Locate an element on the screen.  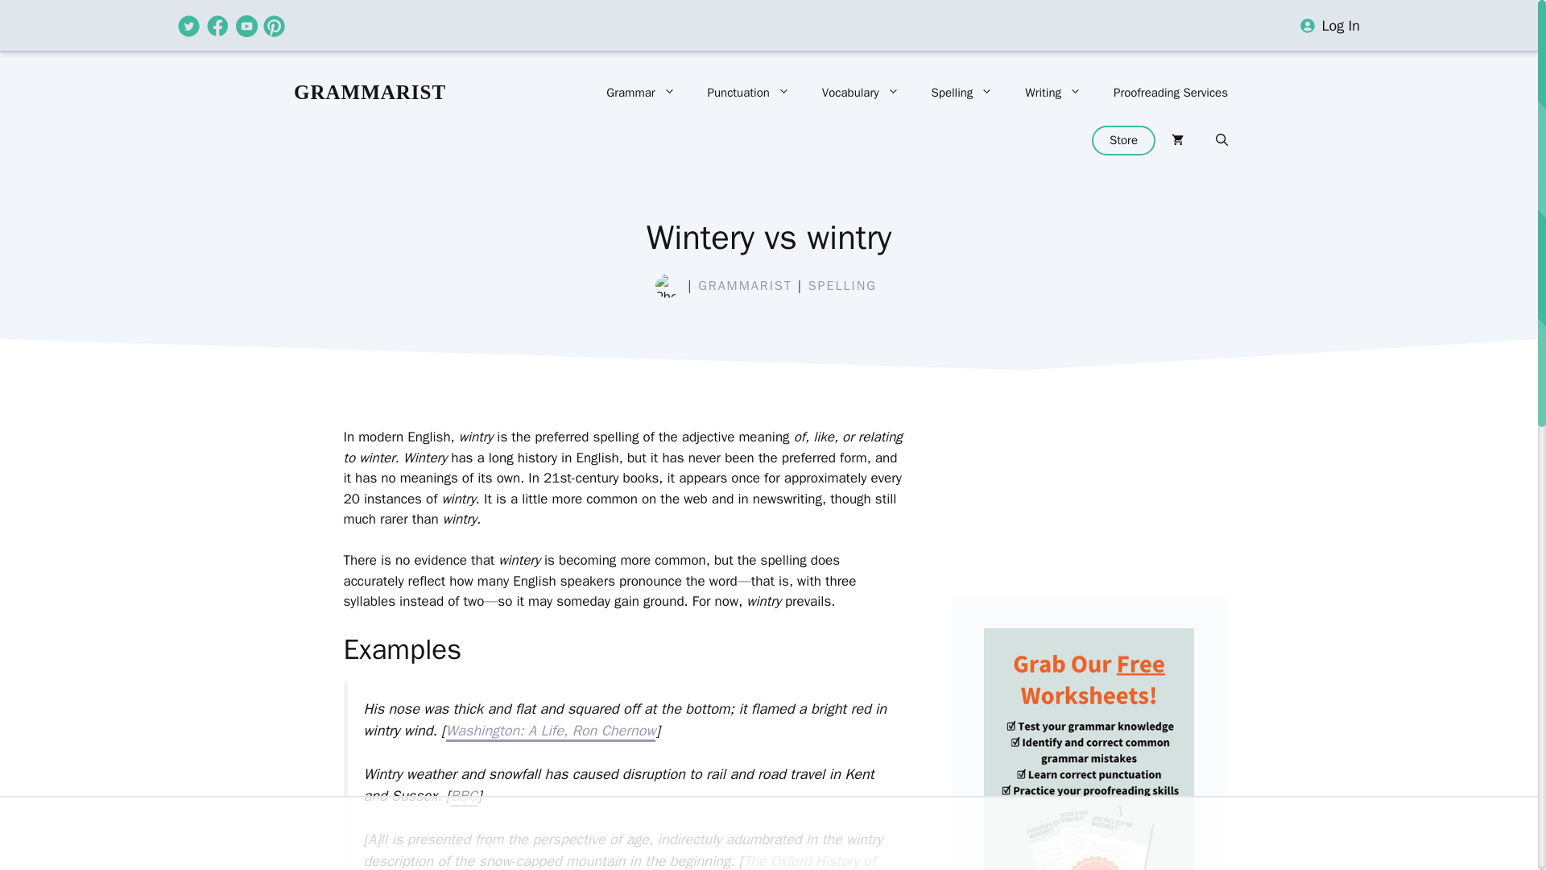
Grammar is located at coordinates (641, 92).